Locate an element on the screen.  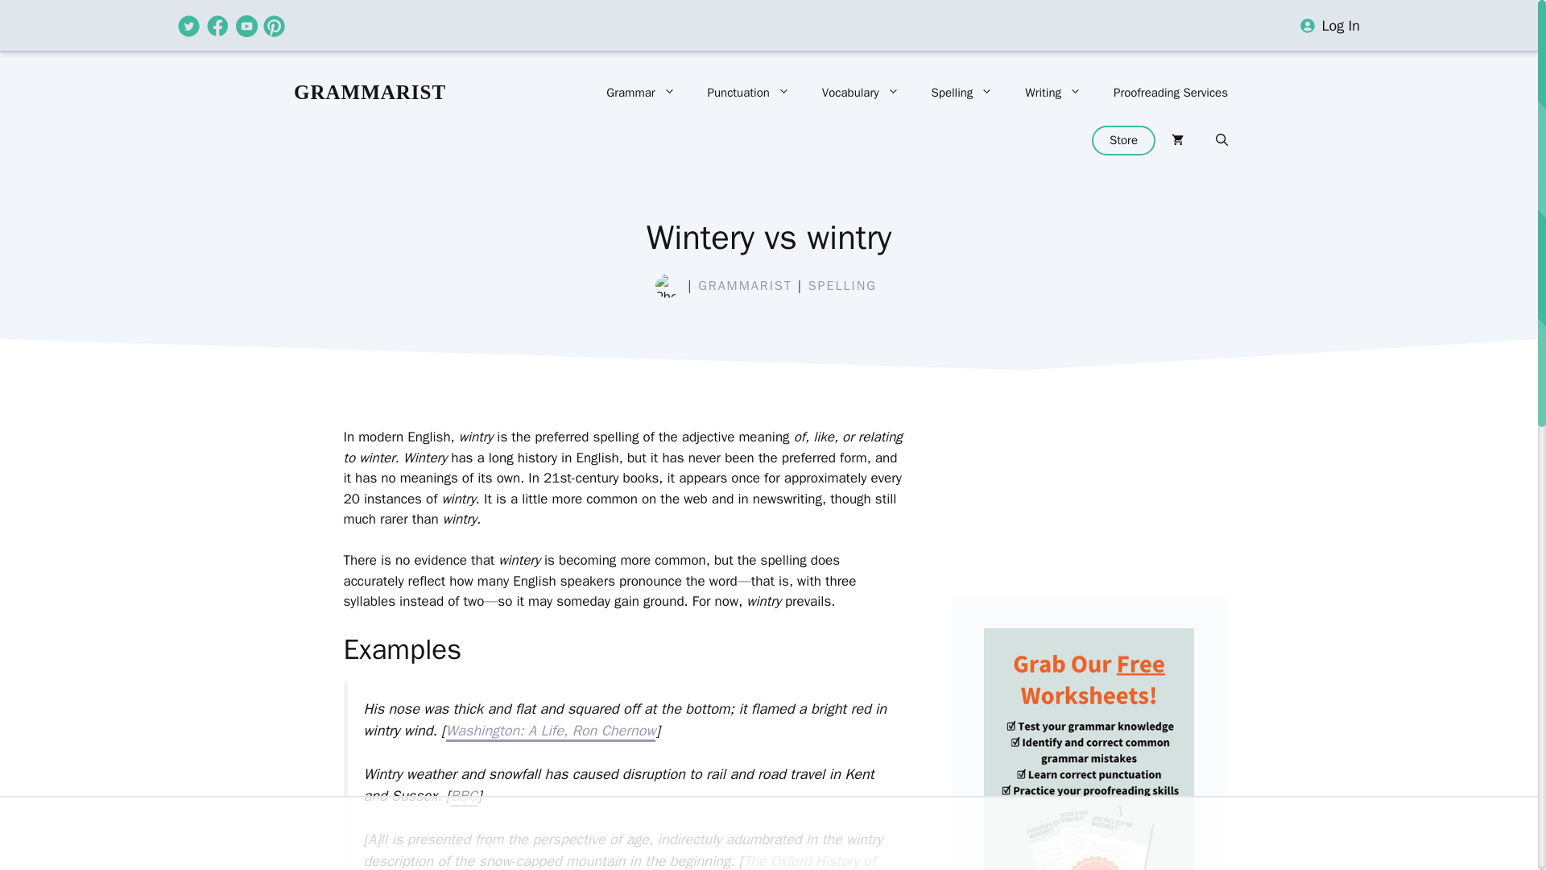
Grammar is located at coordinates (641, 92).